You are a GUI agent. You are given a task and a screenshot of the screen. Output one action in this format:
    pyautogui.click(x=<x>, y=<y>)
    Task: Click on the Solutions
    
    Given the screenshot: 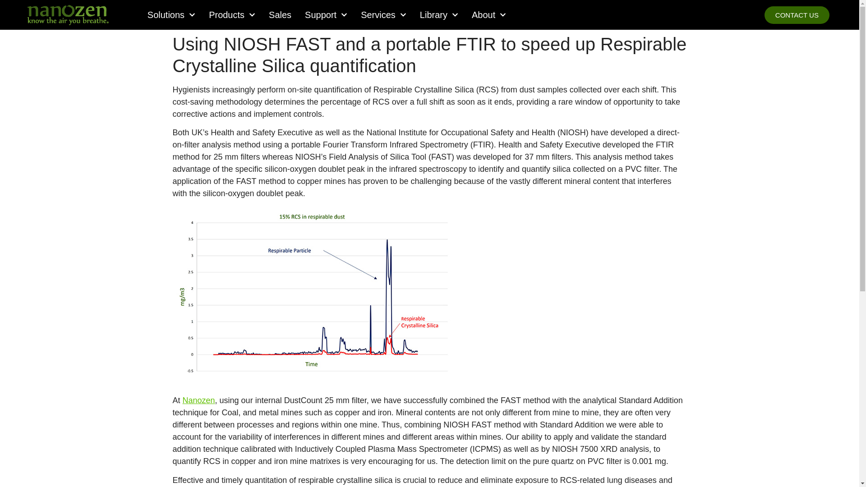 What is the action you would take?
    pyautogui.click(x=171, y=14)
    